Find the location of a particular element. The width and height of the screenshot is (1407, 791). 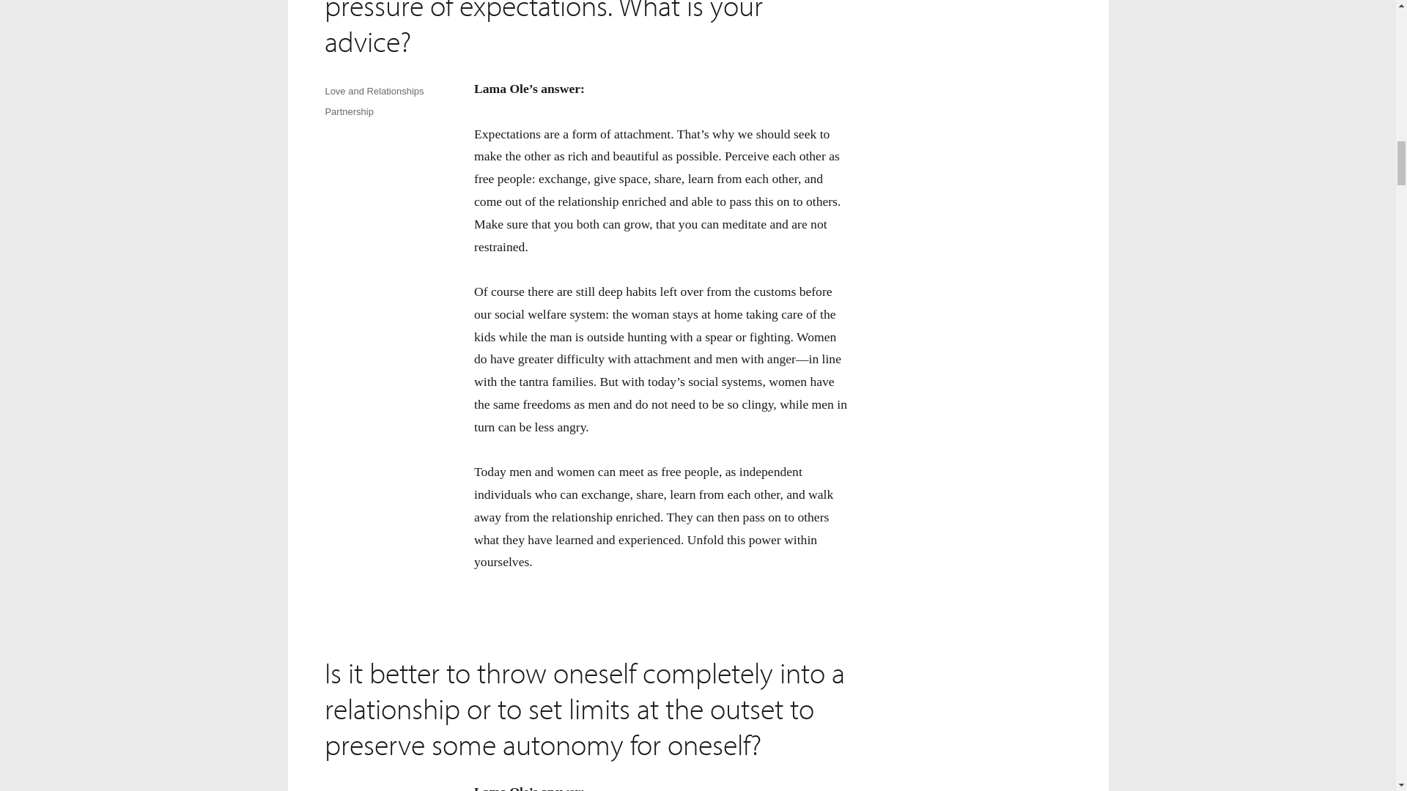

Love and Relationships is located at coordinates (374, 91).